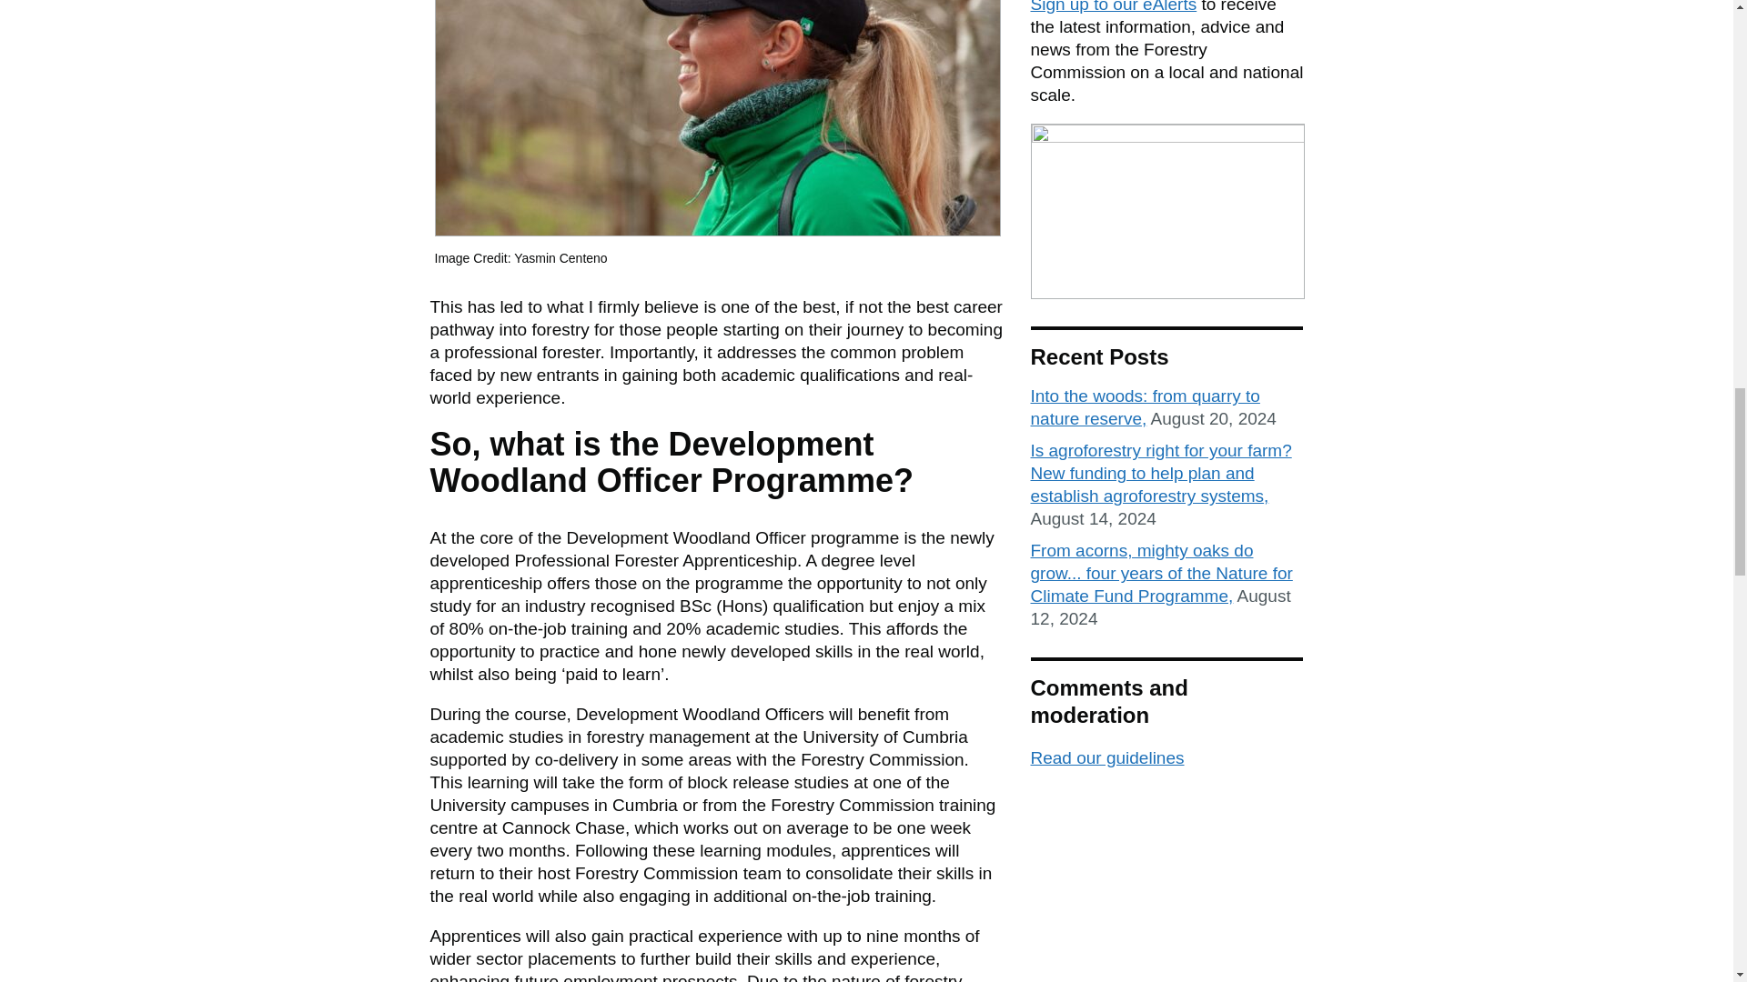 The image size is (1747, 982). What do you see at coordinates (1114, 7) in the screenshot?
I see `Sign up to our eAlerts` at bounding box center [1114, 7].